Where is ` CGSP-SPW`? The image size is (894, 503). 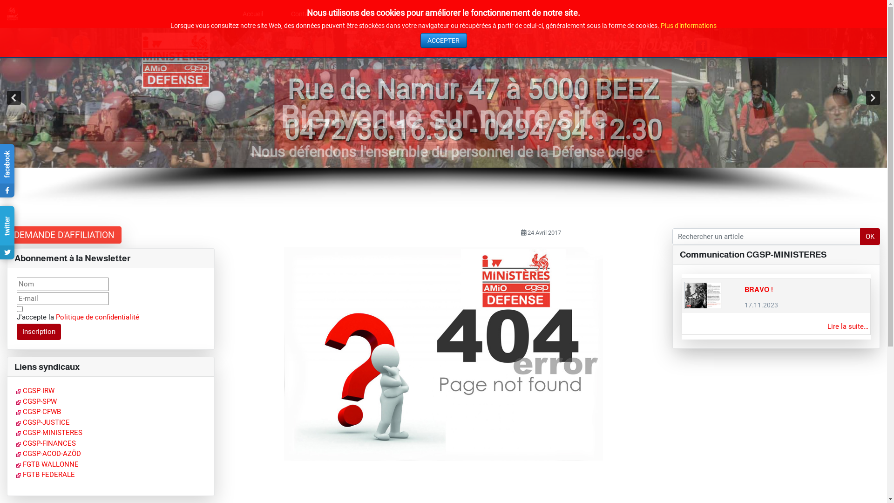  CGSP-SPW is located at coordinates (36, 401).